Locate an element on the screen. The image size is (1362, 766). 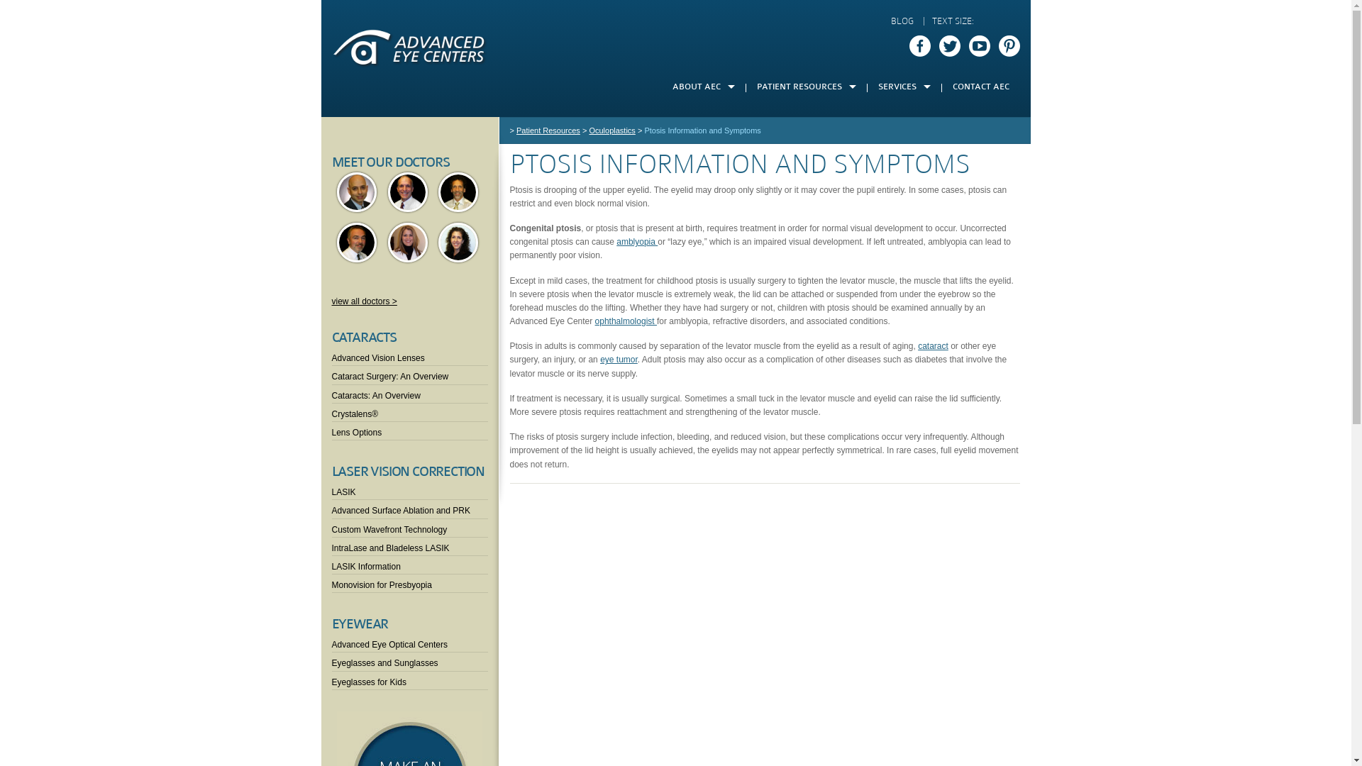
Telehealth Services is located at coordinates (904, 199).